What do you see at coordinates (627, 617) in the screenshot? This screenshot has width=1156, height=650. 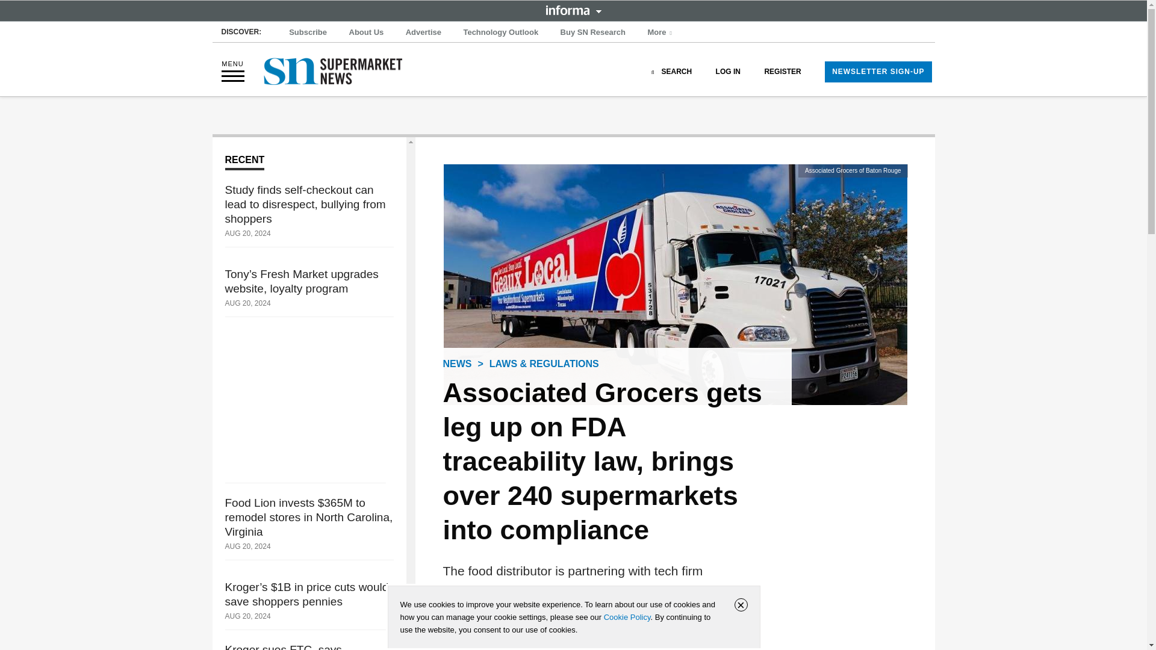 I see `Cookie Policy` at bounding box center [627, 617].